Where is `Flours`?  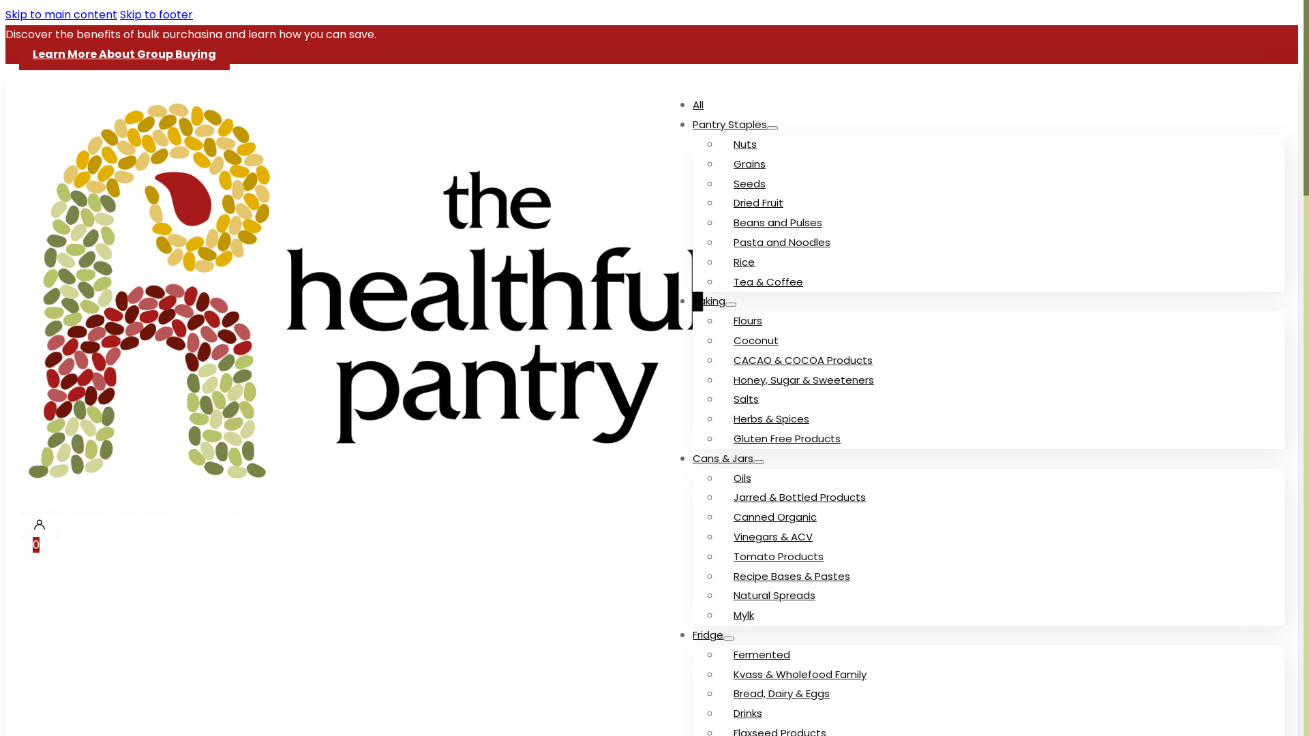
Flours is located at coordinates (748, 320).